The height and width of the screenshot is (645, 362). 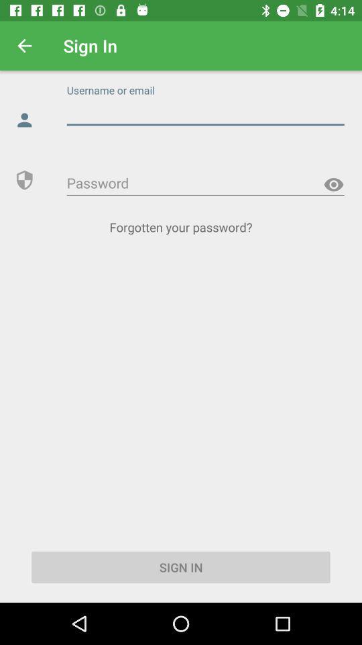 What do you see at coordinates (205, 183) in the screenshot?
I see `enter password` at bounding box center [205, 183].